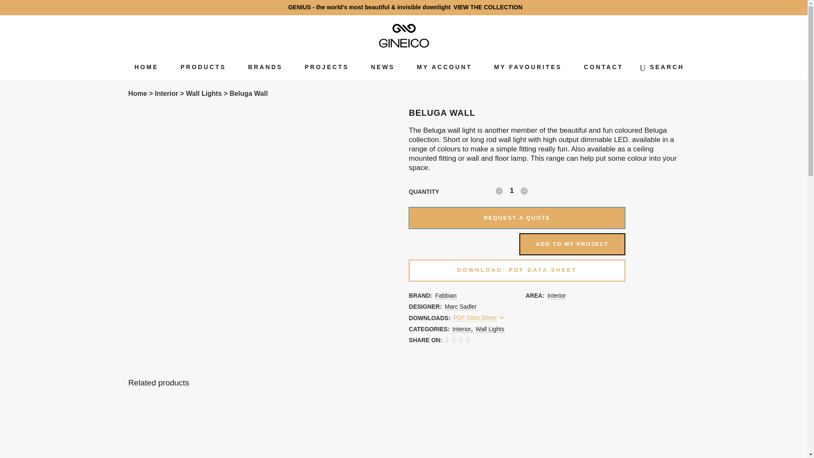  I want to click on HOME, so click(146, 67).